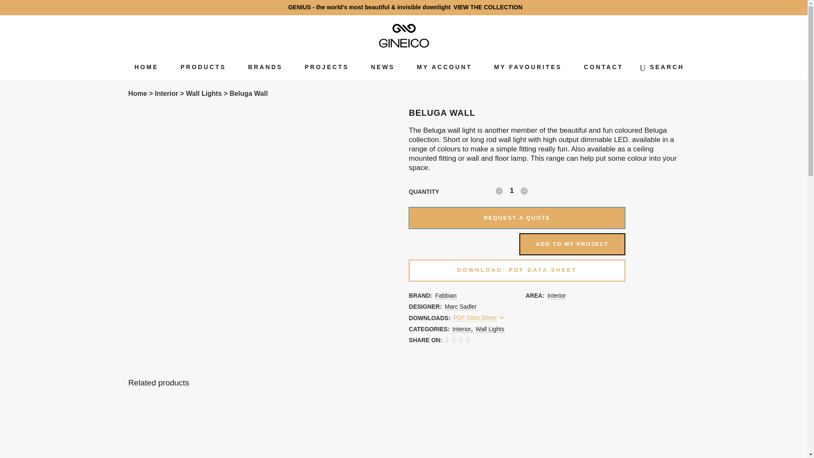  I want to click on HOME, so click(146, 67).